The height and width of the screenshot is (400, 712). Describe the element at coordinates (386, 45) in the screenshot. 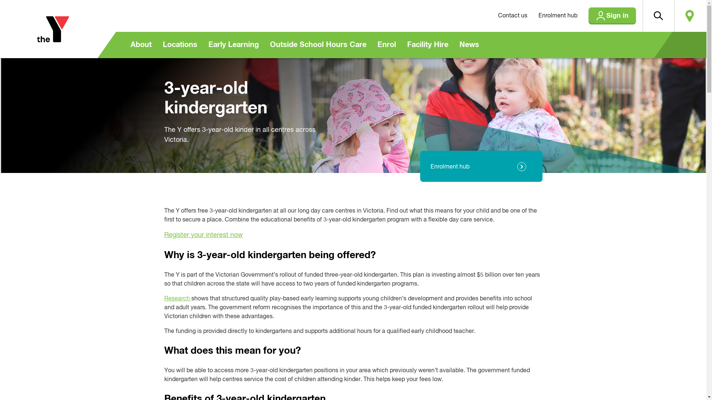

I see `Enrol` at that location.